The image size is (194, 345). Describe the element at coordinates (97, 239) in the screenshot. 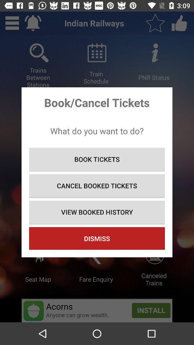

I see `open icon at the bottom` at that location.